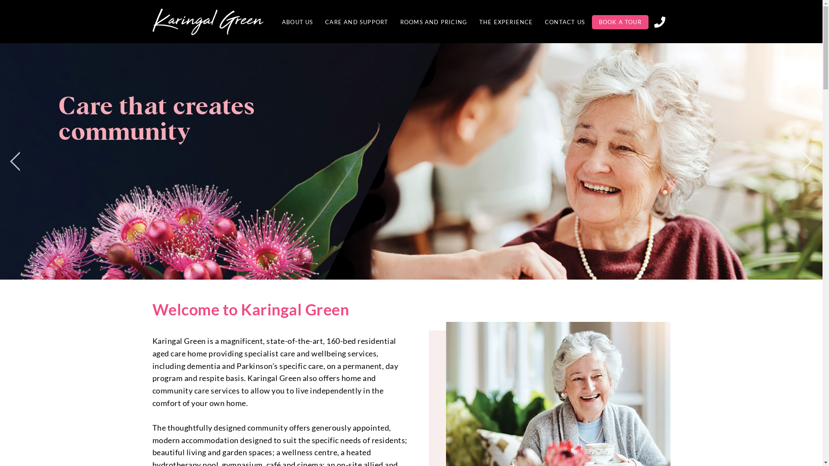 The image size is (829, 466). Describe the element at coordinates (565, 22) in the screenshot. I see `CONTACT US` at that location.